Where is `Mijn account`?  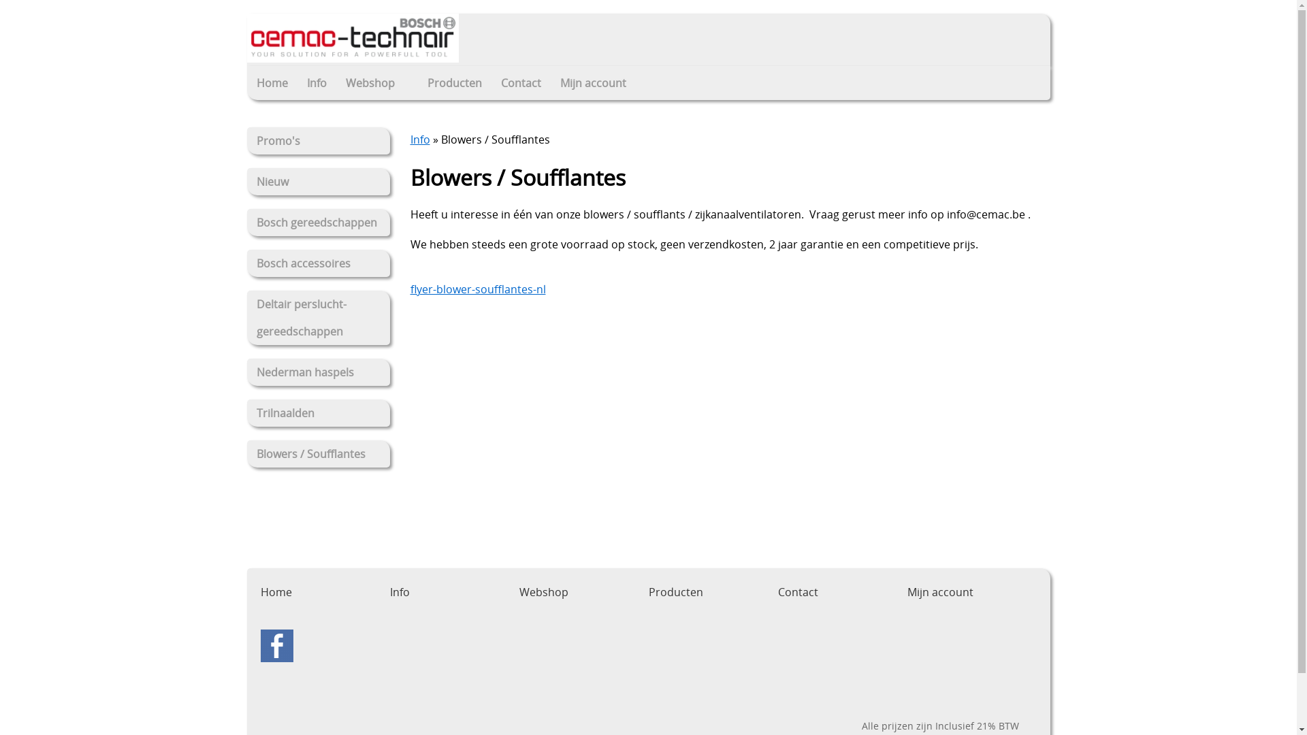
Mijn account is located at coordinates (592, 83).